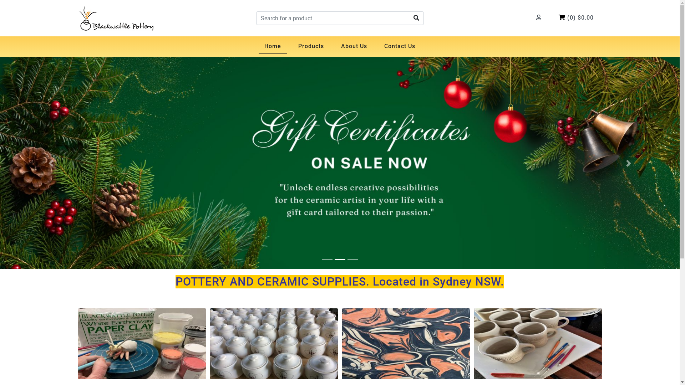  What do you see at coordinates (273, 47) in the screenshot?
I see `Home` at bounding box center [273, 47].